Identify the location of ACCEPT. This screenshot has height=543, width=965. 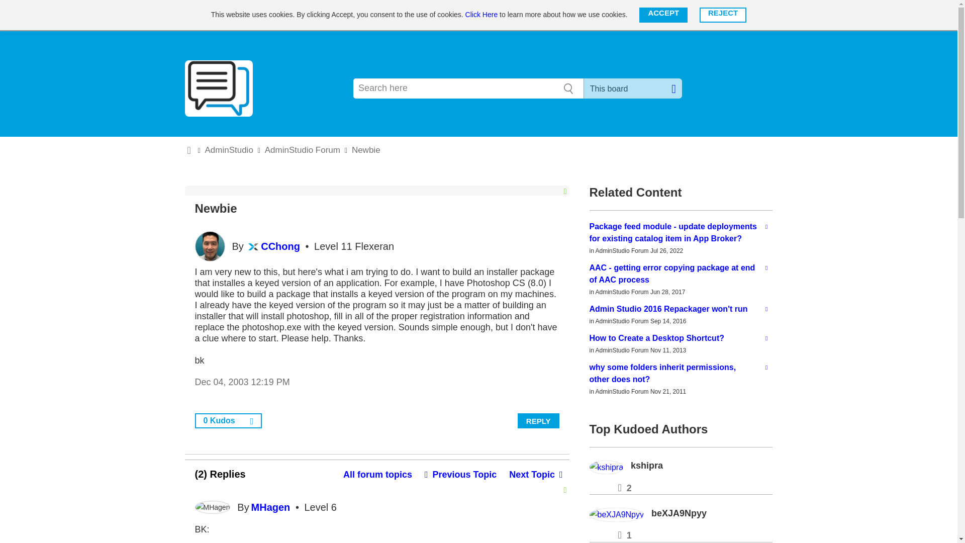
(663, 15).